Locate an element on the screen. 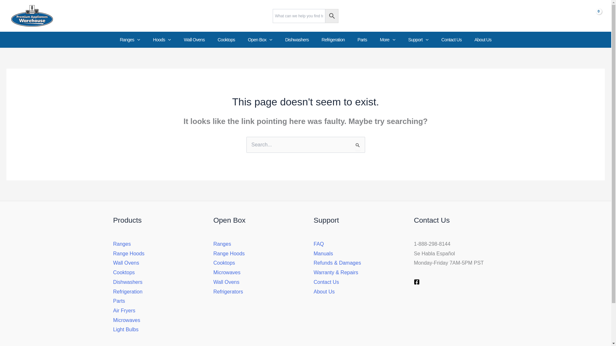 This screenshot has width=616, height=346. Dishwashers is located at coordinates (297, 40).